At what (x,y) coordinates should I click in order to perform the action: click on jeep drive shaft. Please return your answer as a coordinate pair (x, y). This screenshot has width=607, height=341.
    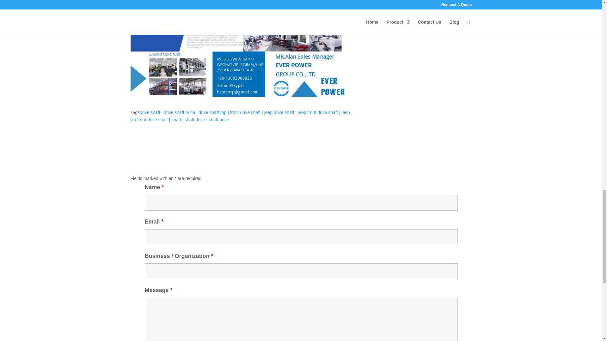
    Looking at the image, I should click on (279, 112).